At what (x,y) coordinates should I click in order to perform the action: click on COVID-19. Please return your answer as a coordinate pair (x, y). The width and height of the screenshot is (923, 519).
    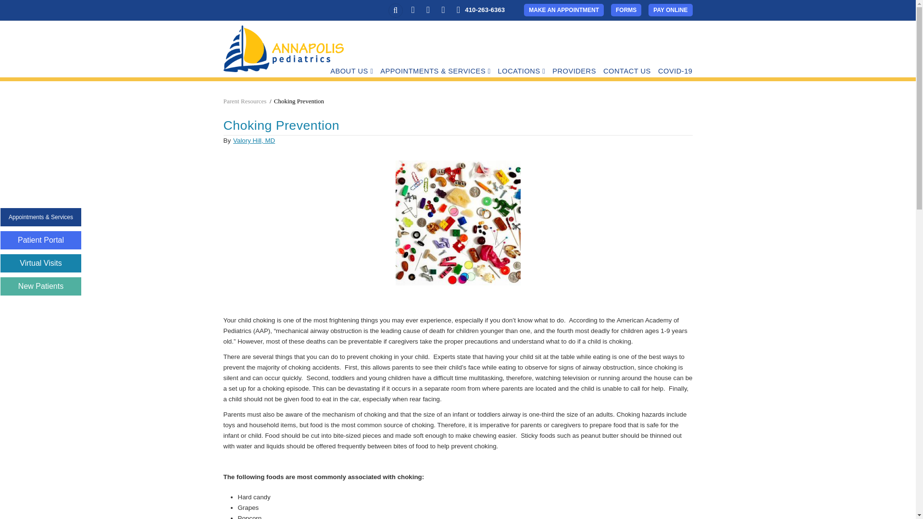
    Looking at the image, I should click on (675, 71).